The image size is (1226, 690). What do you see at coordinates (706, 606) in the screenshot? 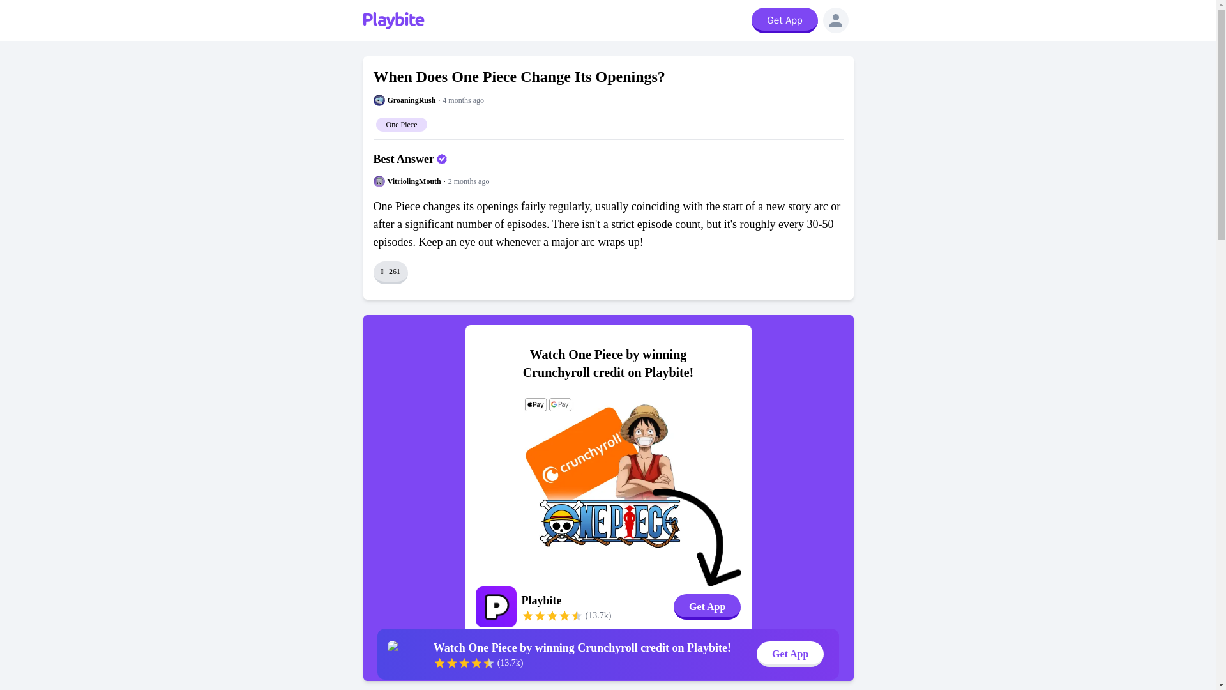
I see `Get App` at bounding box center [706, 606].